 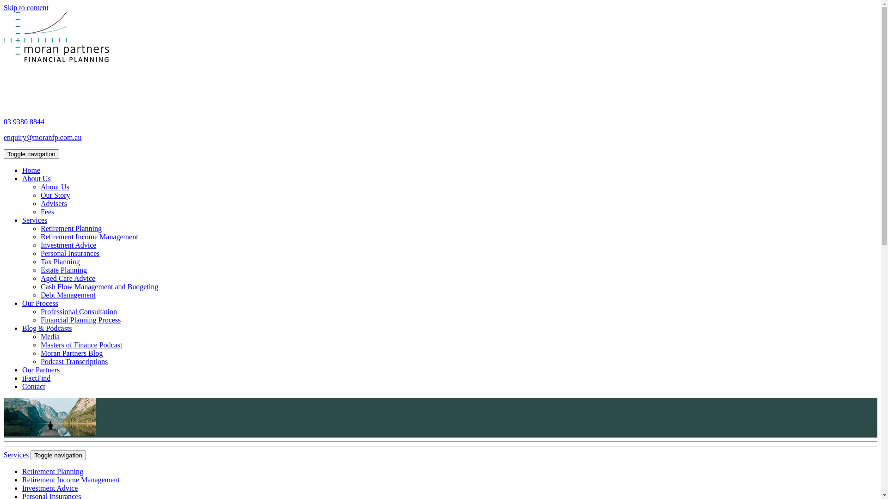 What do you see at coordinates (16, 455) in the screenshot?
I see `Services` at bounding box center [16, 455].